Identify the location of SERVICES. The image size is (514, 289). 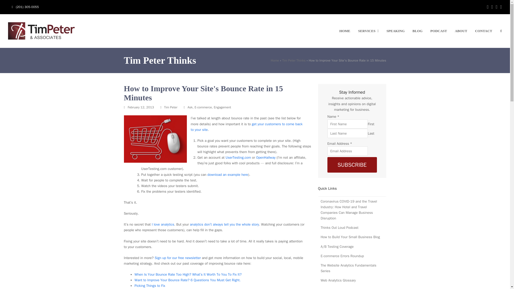
(368, 31).